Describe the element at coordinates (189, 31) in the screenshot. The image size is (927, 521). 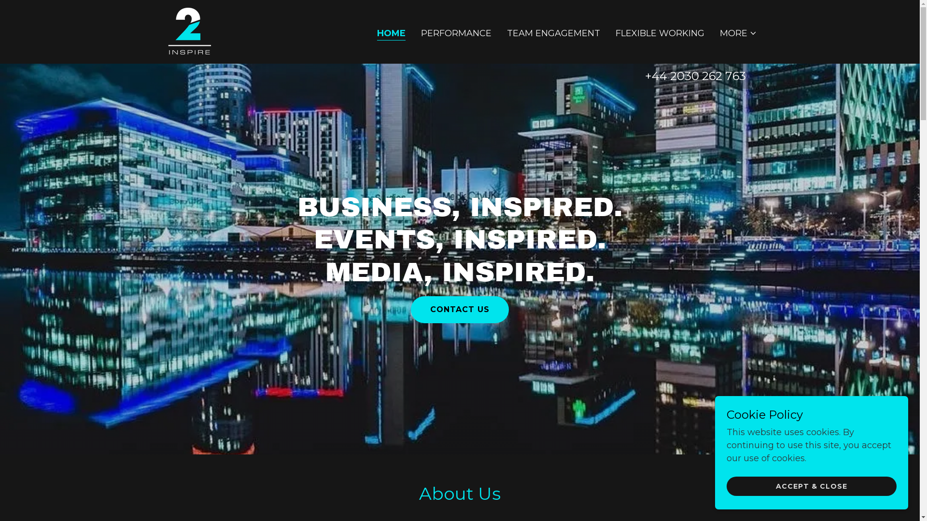
I see `2 inspire` at that location.